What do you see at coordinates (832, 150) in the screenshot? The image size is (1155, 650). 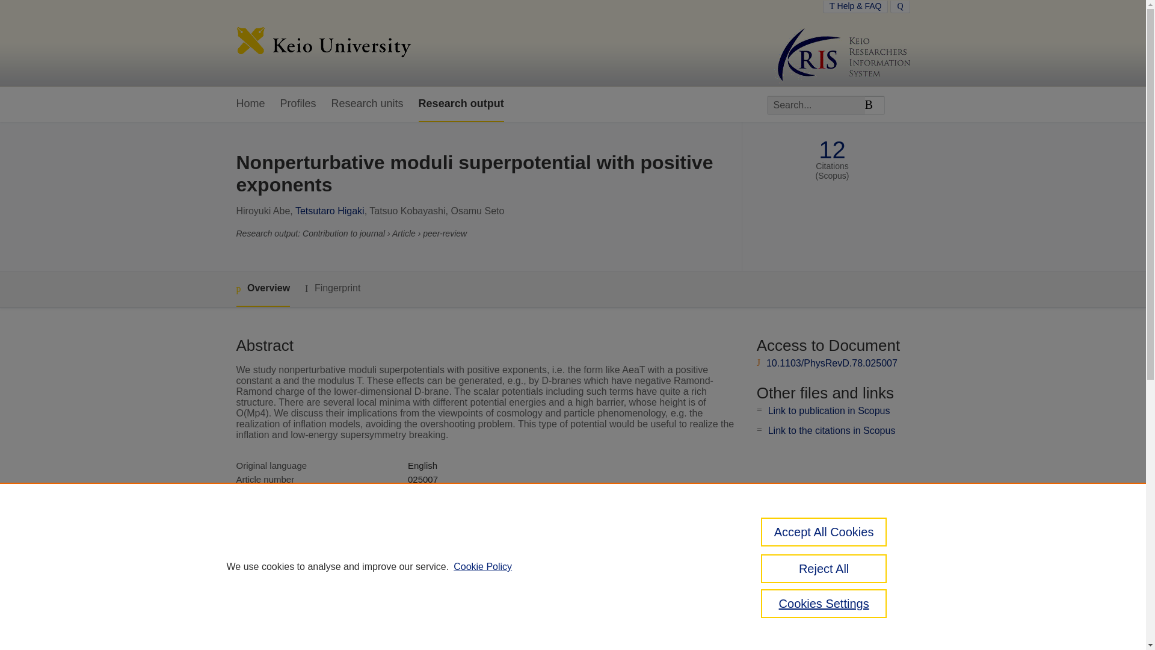 I see `12` at bounding box center [832, 150].